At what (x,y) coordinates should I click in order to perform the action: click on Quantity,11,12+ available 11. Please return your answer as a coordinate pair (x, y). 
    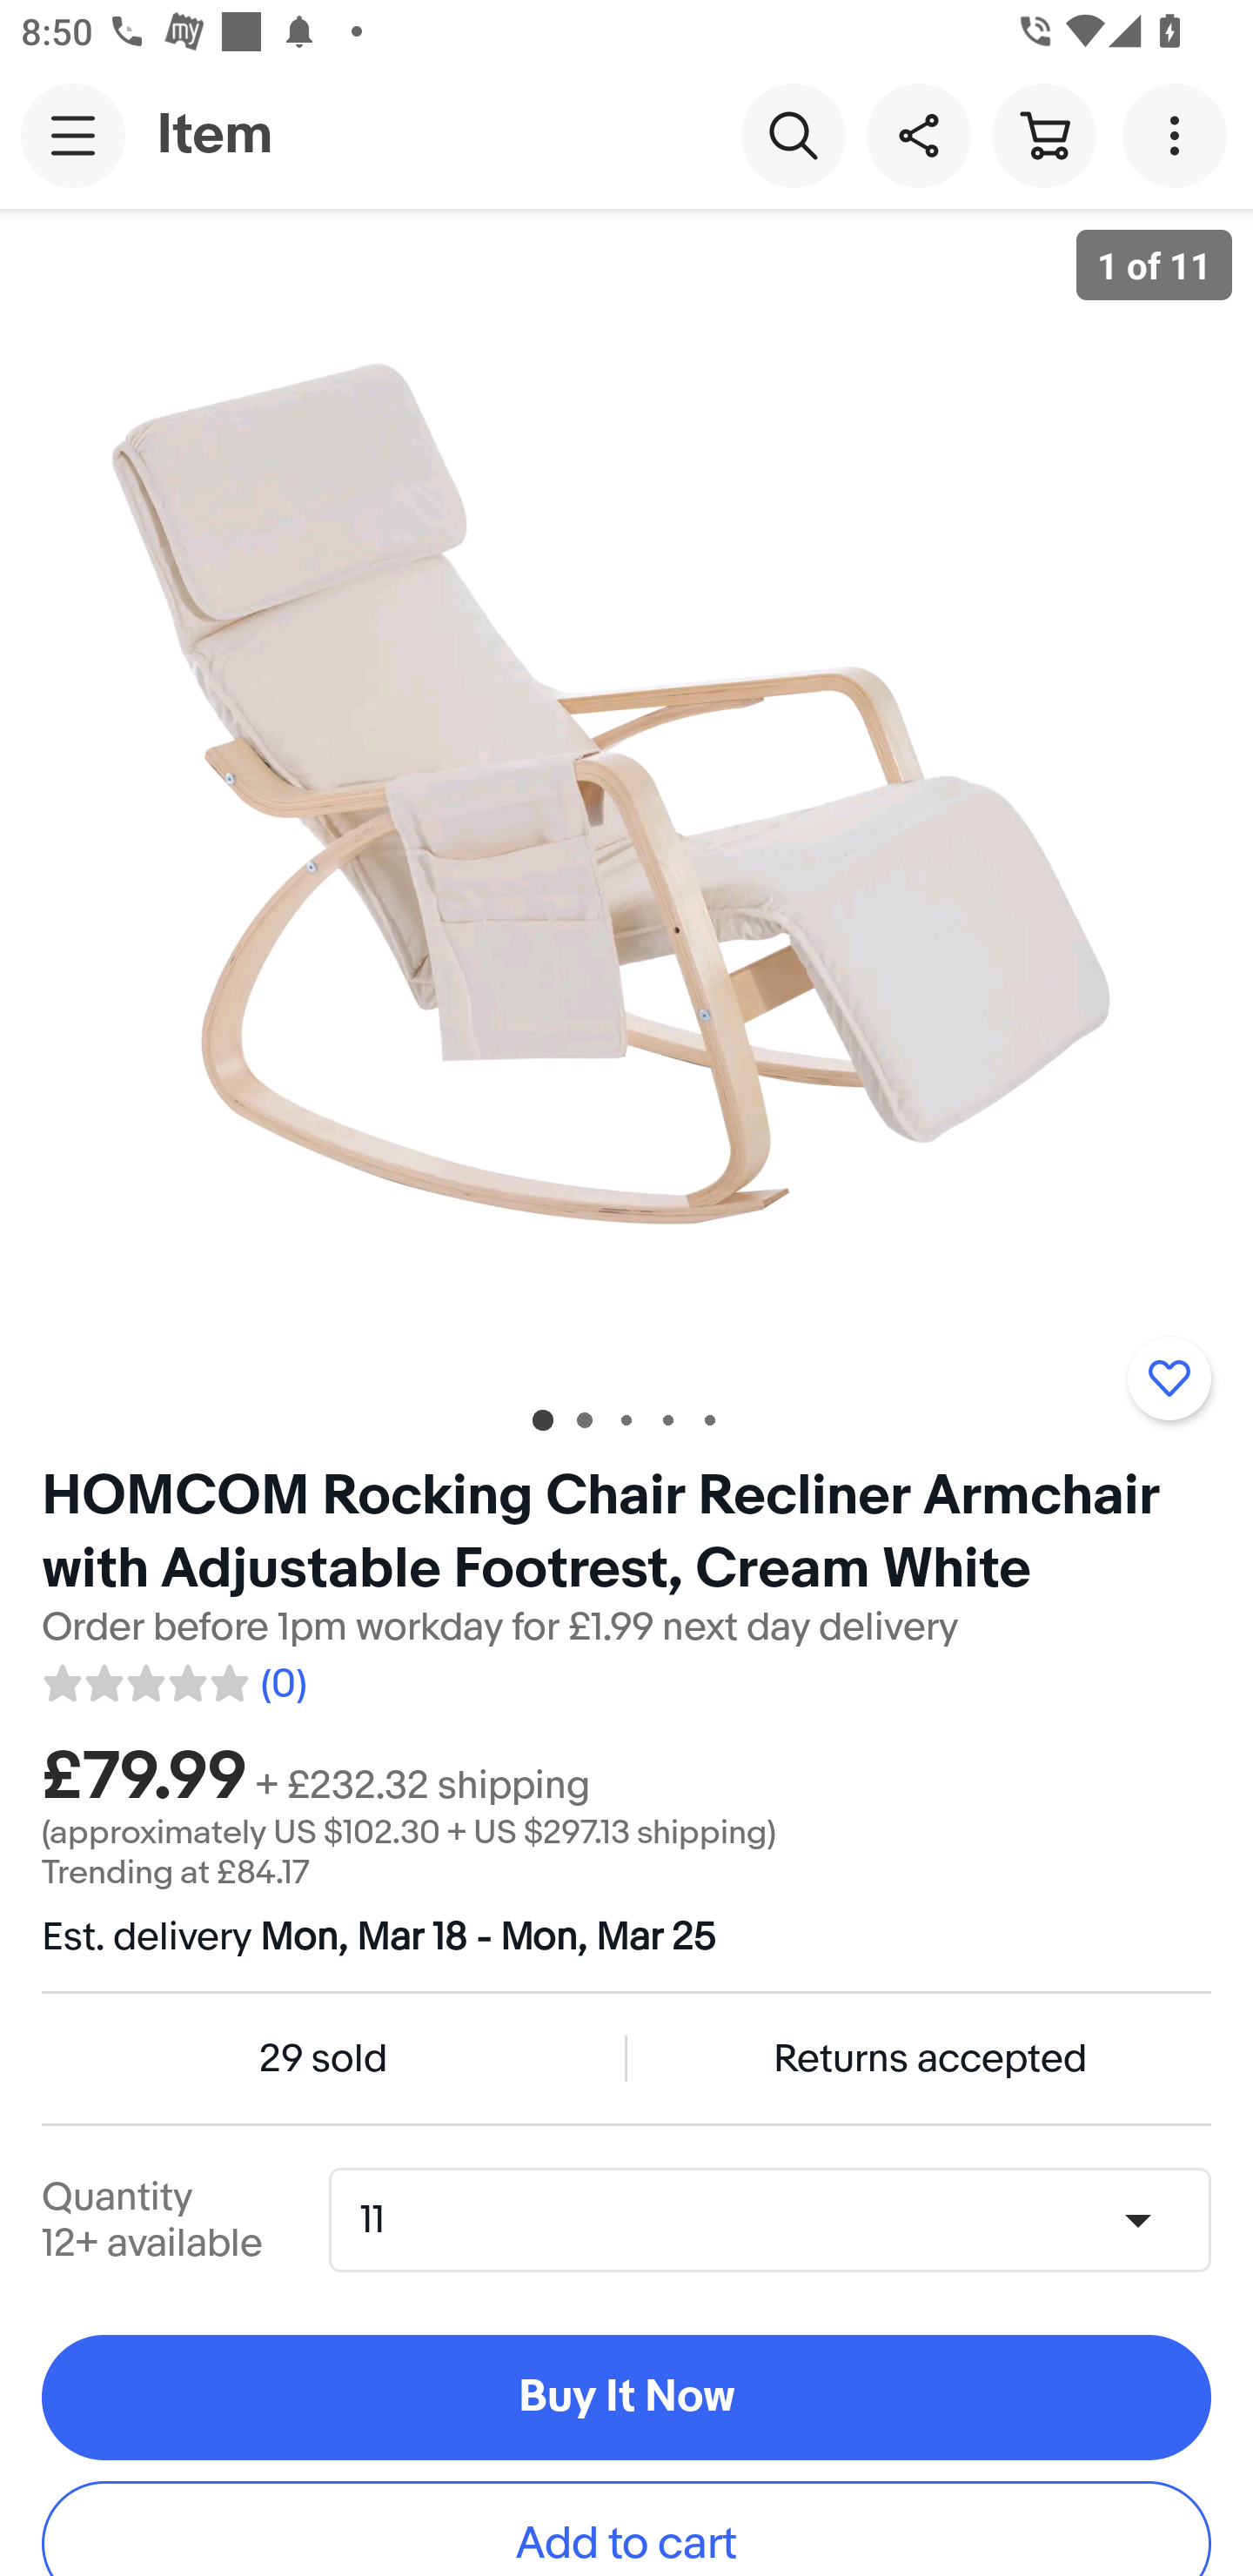
    Looking at the image, I should click on (780, 2221).